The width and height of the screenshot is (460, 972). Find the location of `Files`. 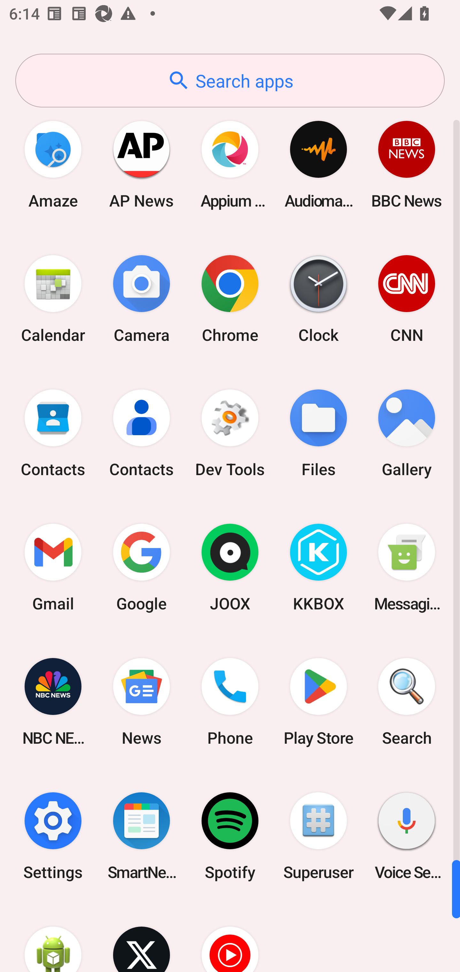

Files is located at coordinates (318, 434).